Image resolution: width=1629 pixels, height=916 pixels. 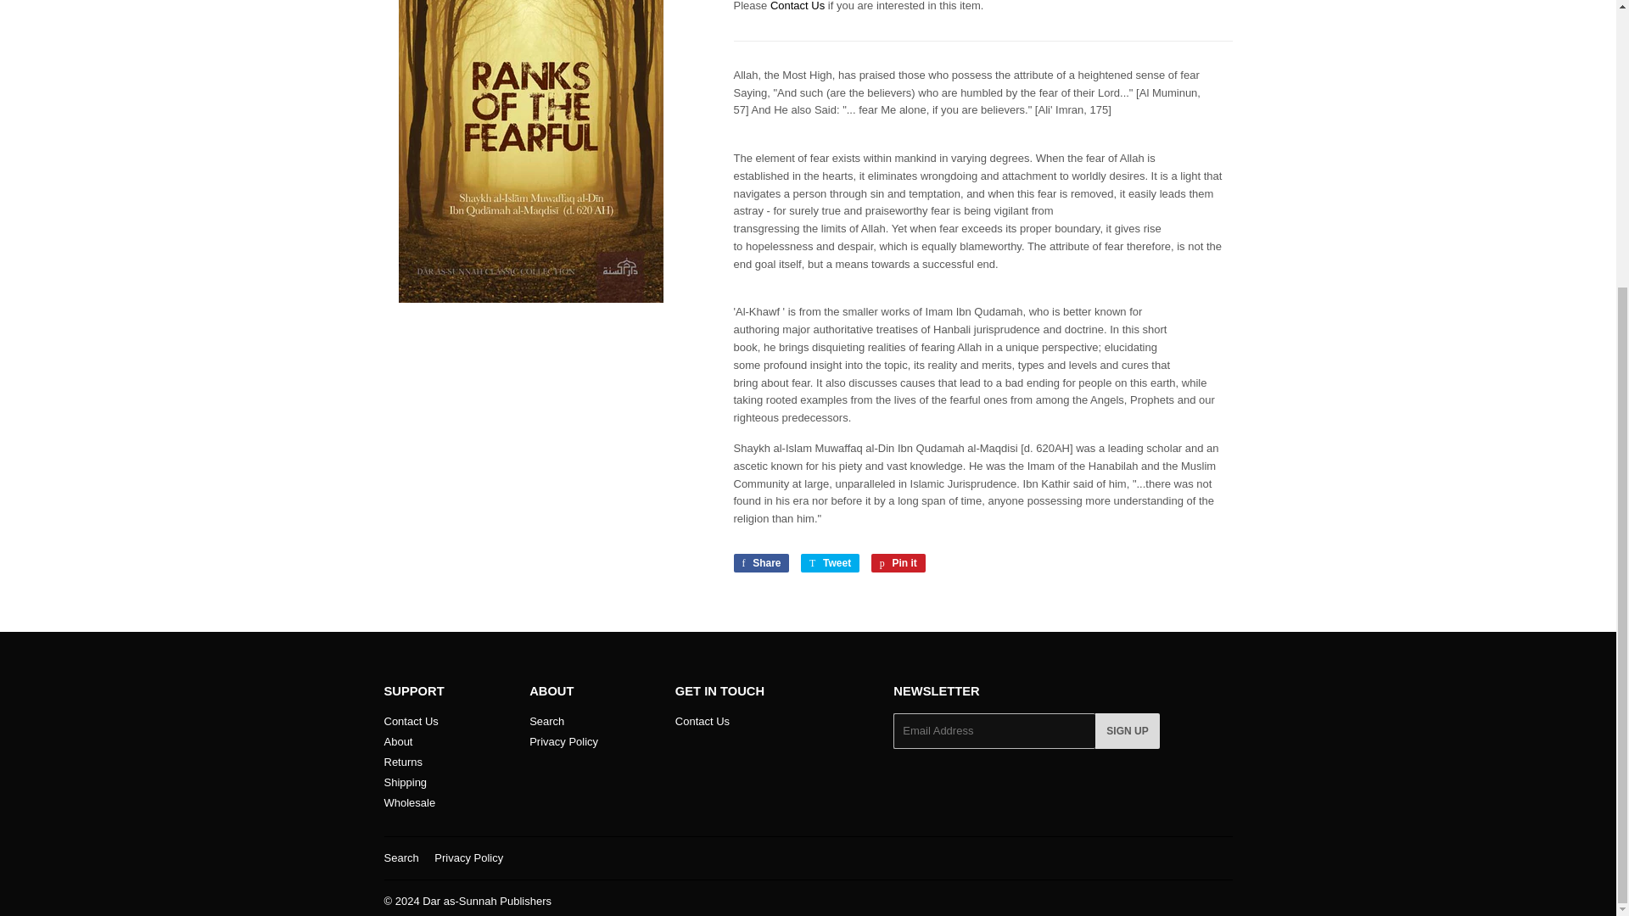 What do you see at coordinates (898, 563) in the screenshot?
I see `Contact Us` at bounding box center [898, 563].